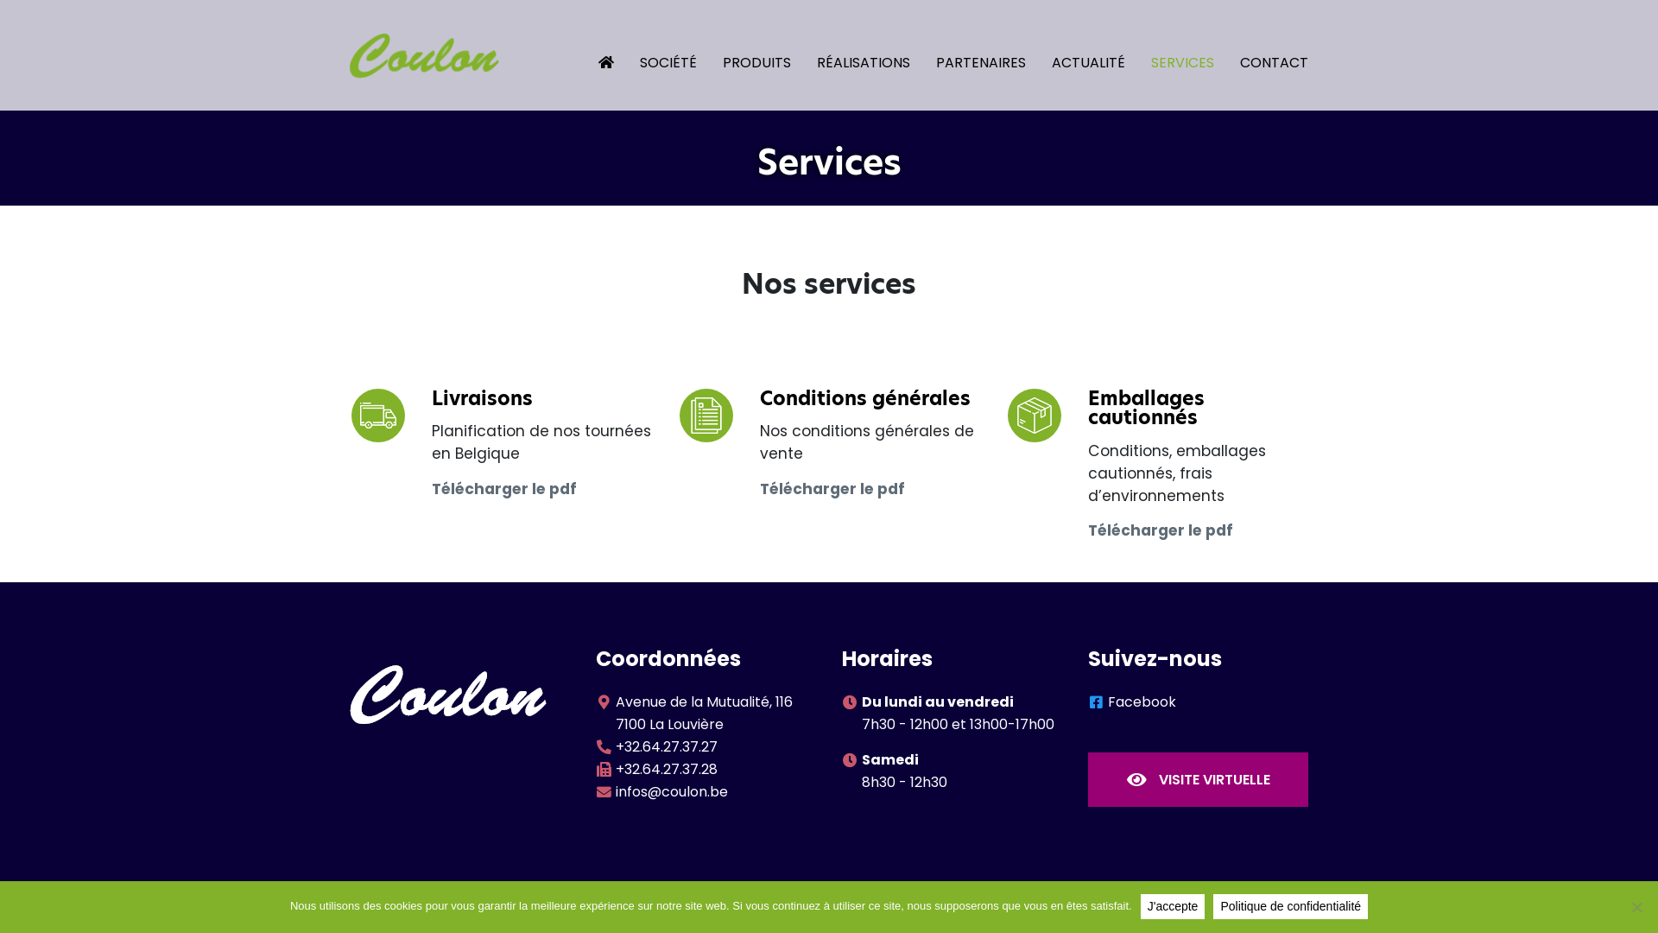  Describe the element at coordinates (1034, 416) in the screenshot. I see `emballage` at that location.